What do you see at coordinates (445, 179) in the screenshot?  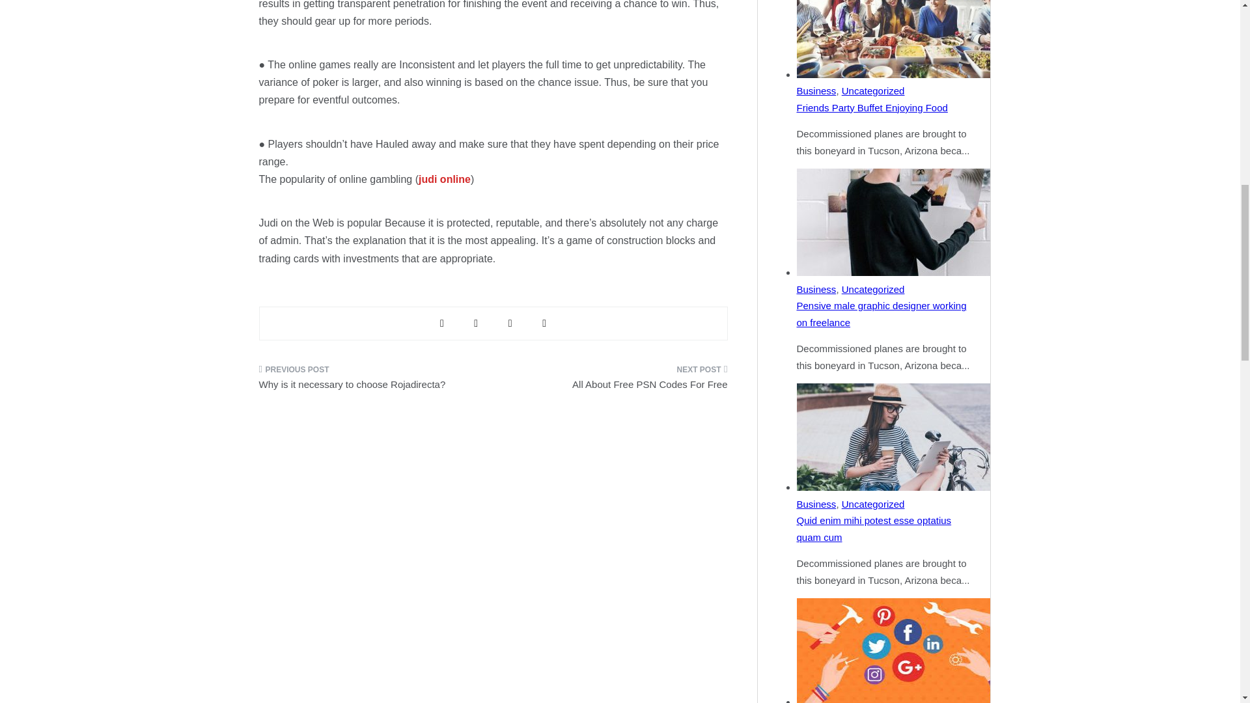 I see `judi online` at bounding box center [445, 179].